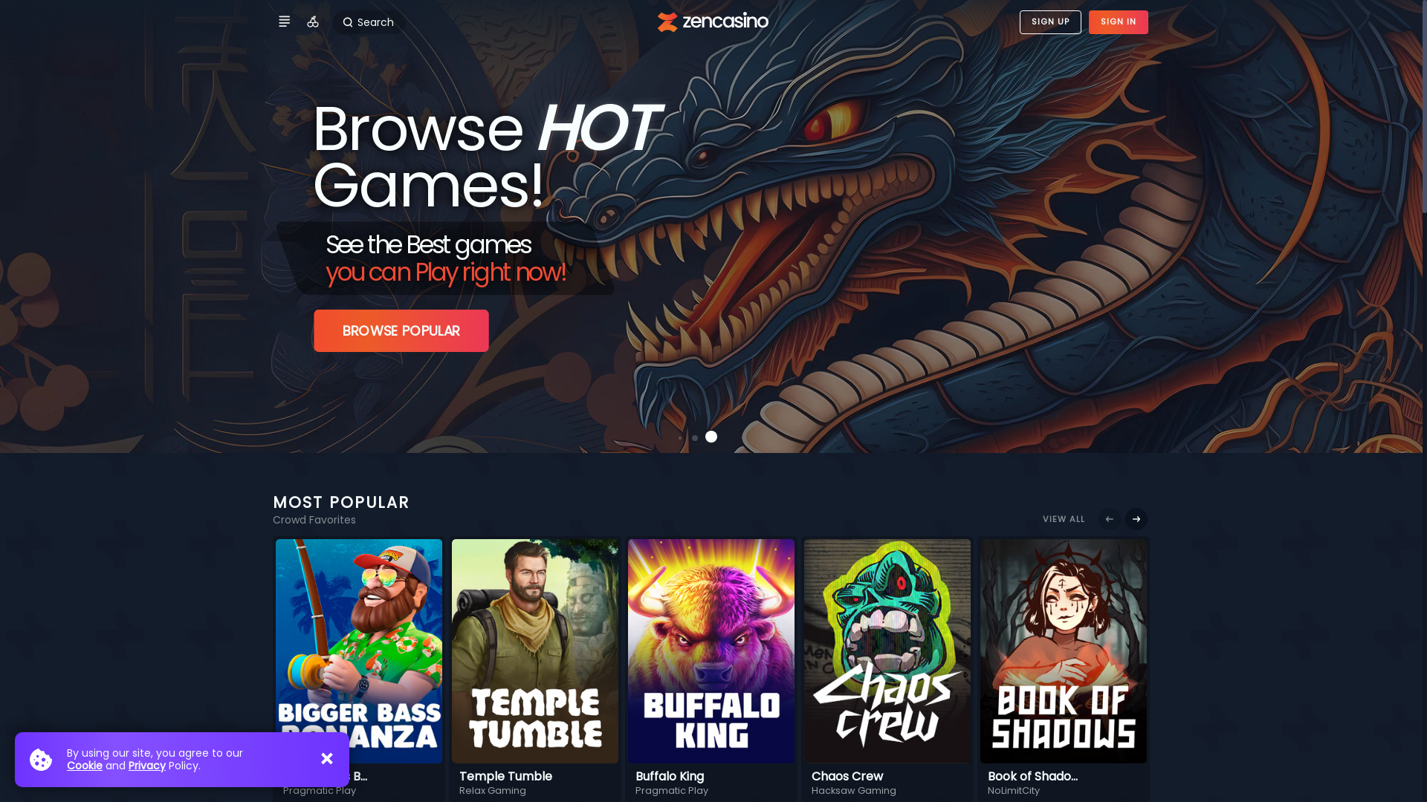 The height and width of the screenshot is (802, 1427). I want to click on NoLimitCity, so click(1014, 790).